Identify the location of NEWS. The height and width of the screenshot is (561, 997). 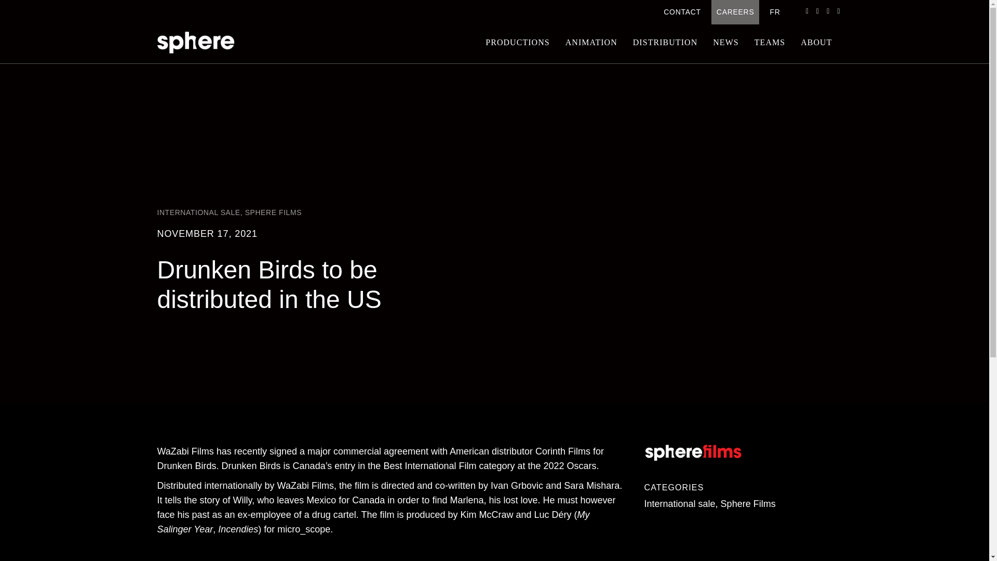
(726, 43).